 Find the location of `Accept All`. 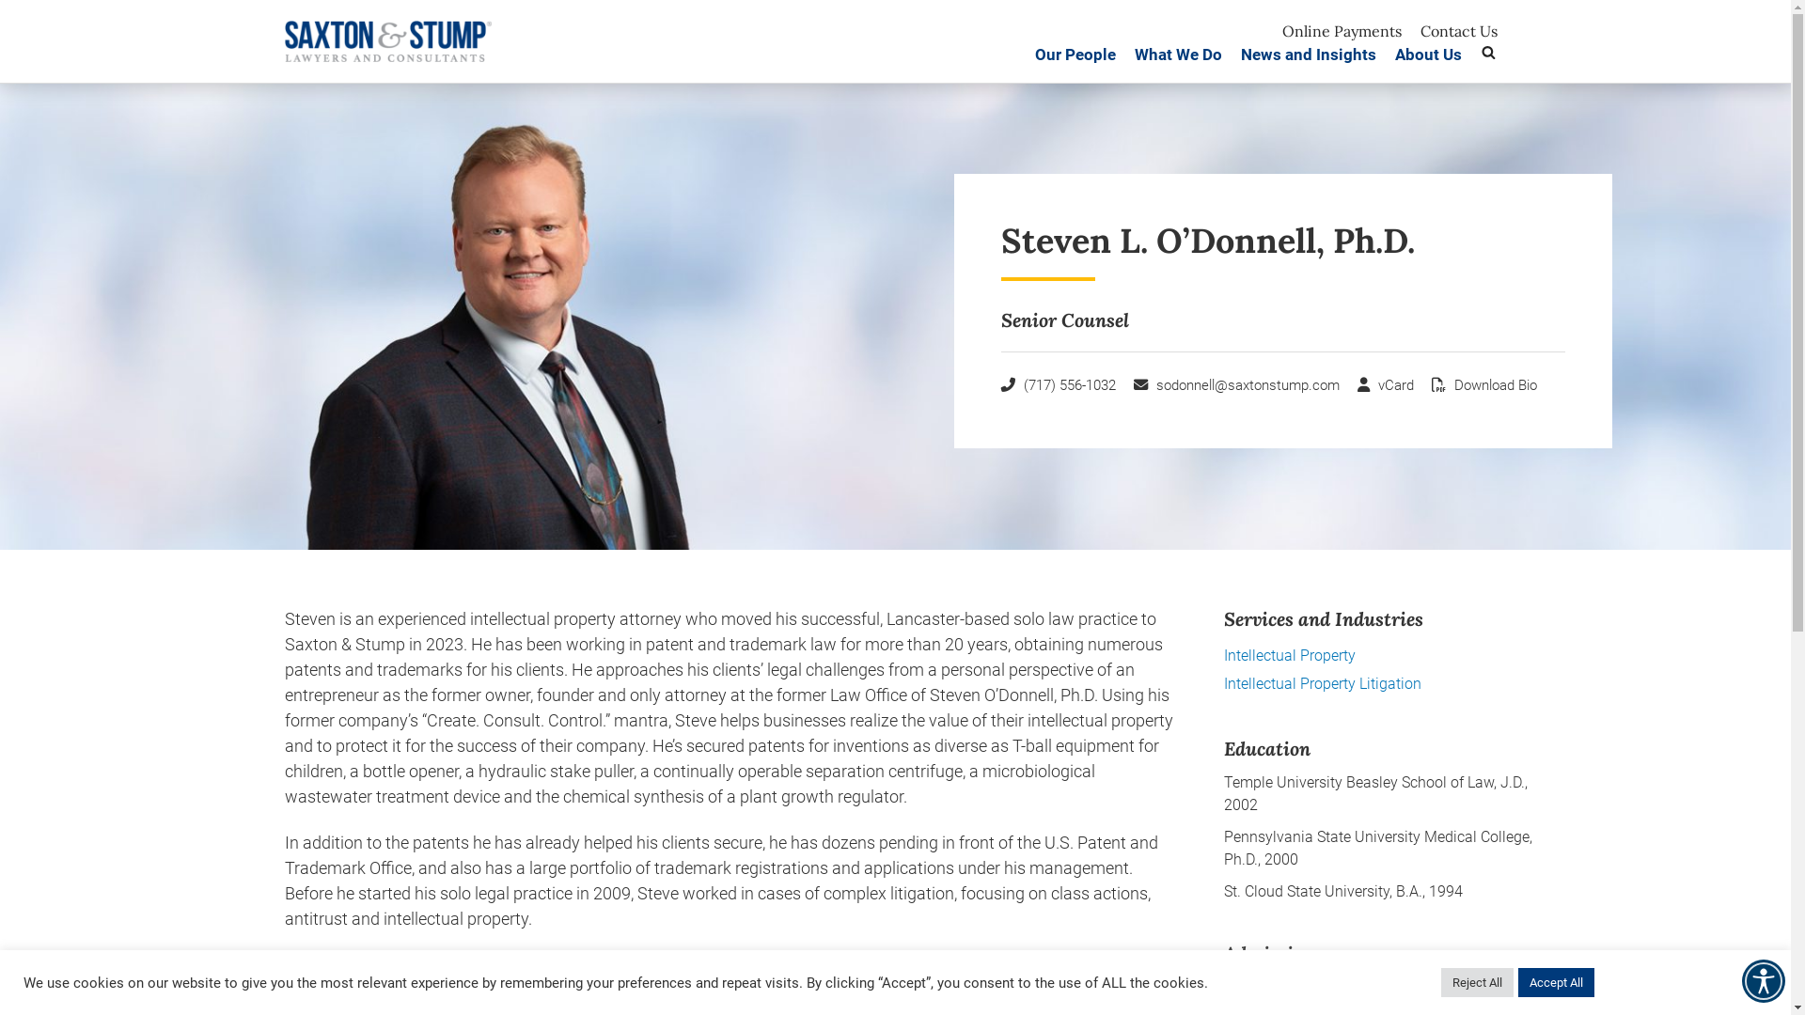

Accept All is located at coordinates (1557, 983).